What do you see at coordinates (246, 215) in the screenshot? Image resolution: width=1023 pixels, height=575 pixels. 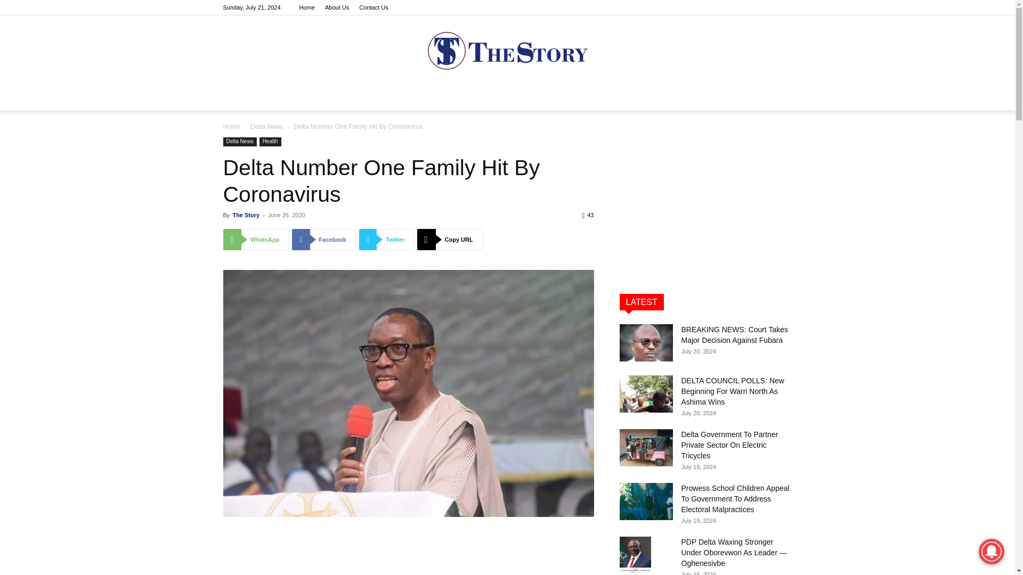 I see `The Story` at bounding box center [246, 215].